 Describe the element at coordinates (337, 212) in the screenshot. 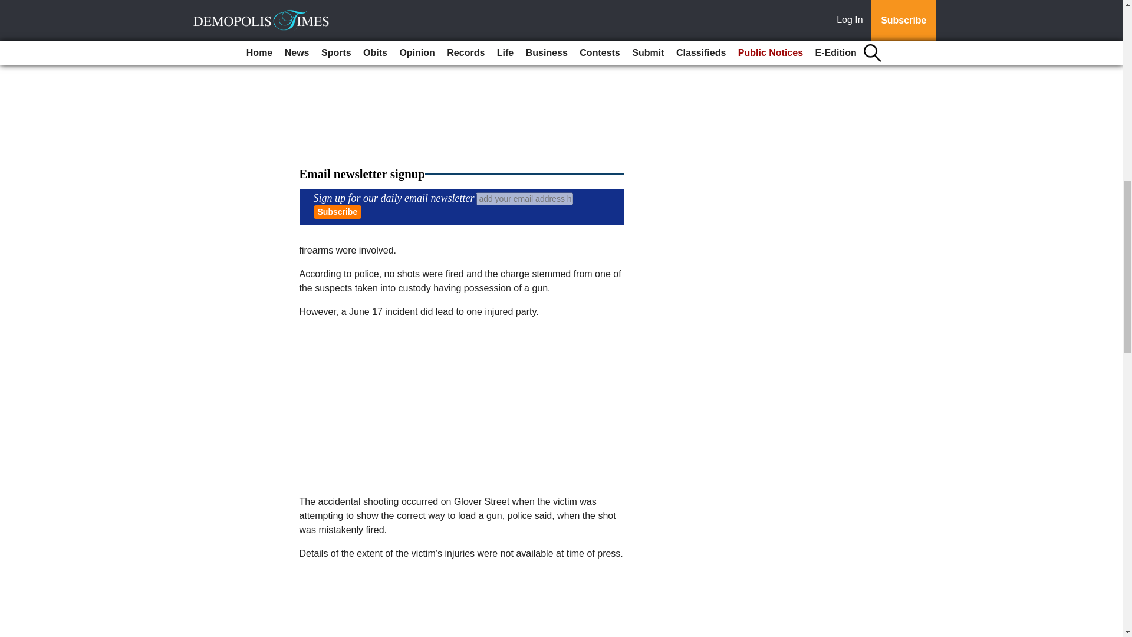

I see `Subscribe` at that location.